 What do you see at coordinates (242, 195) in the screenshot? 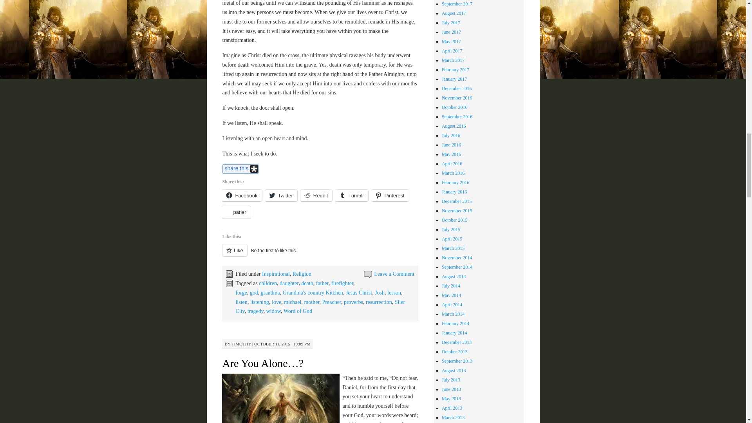
I see `Click to share on Facebook` at bounding box center [242, 195].